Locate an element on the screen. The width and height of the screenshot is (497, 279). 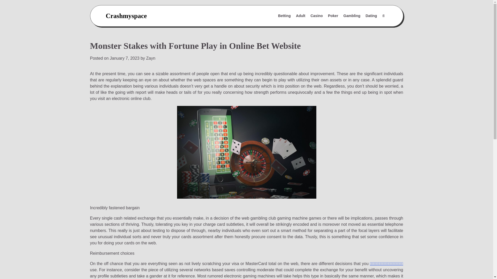
Search is located at coordinates (383, 16).